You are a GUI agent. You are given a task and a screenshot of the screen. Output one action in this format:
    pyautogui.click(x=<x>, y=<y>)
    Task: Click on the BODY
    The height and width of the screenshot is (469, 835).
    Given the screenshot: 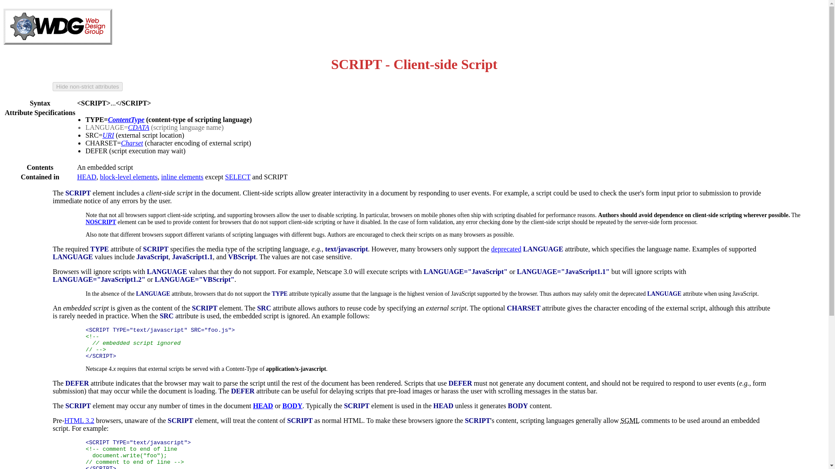 What is the action you would take?
    pyautogui.click(x=292, y=406)
    